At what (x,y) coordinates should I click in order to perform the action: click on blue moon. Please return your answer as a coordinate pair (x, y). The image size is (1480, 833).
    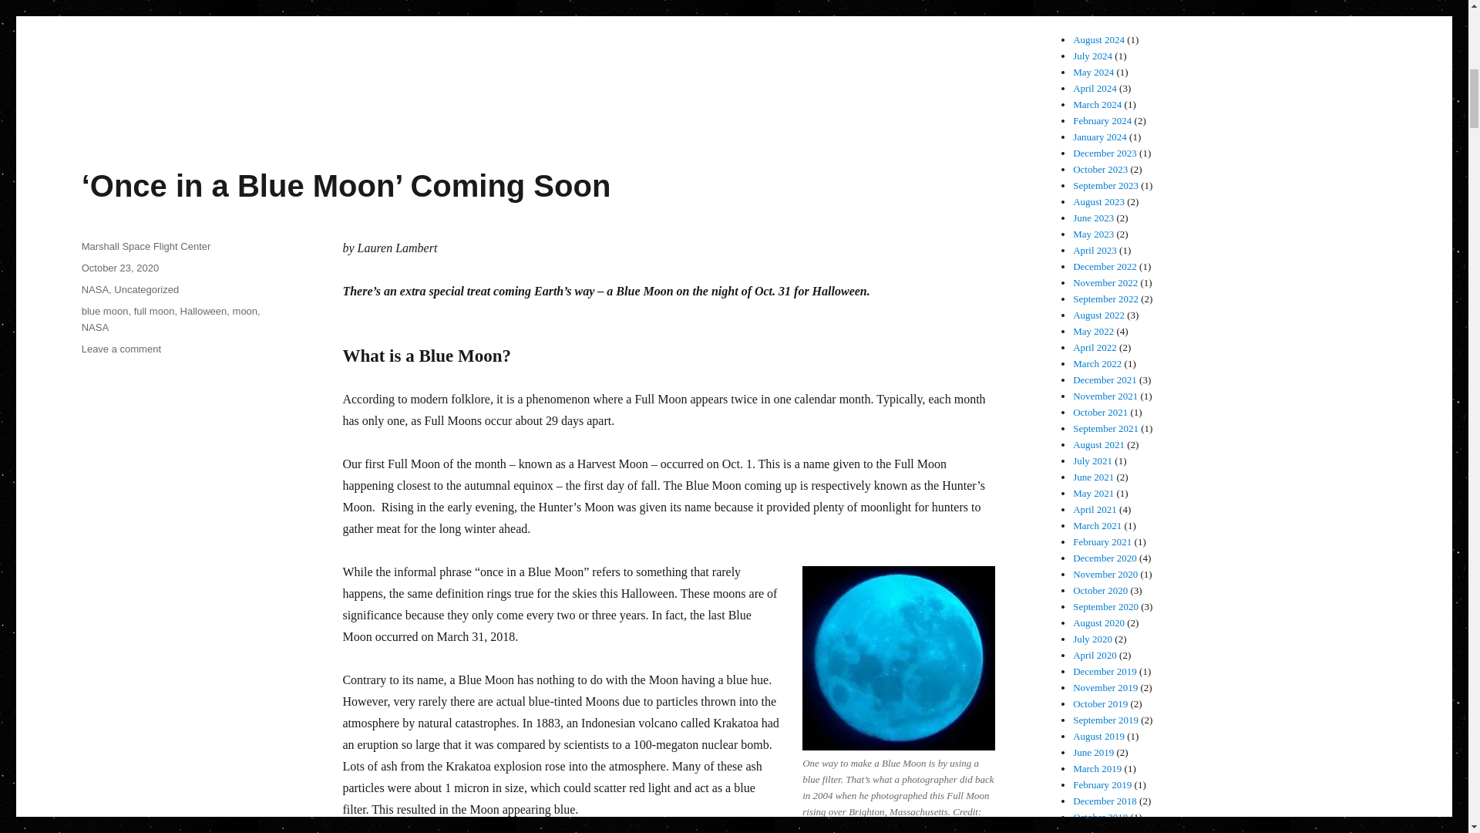
    Looking at the image, I should click on (105, 312).